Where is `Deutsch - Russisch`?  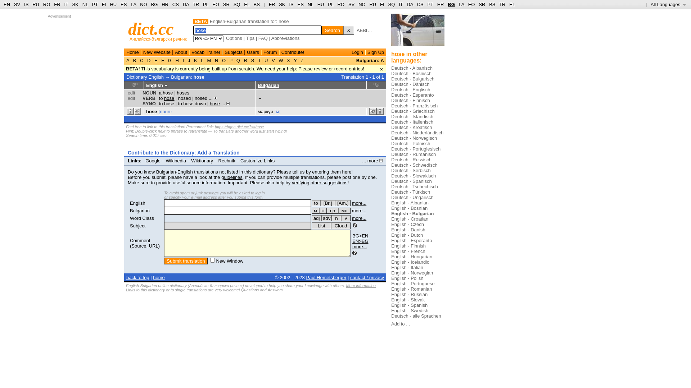
Deutsch - Russisch is located at coordinates (411, 160).